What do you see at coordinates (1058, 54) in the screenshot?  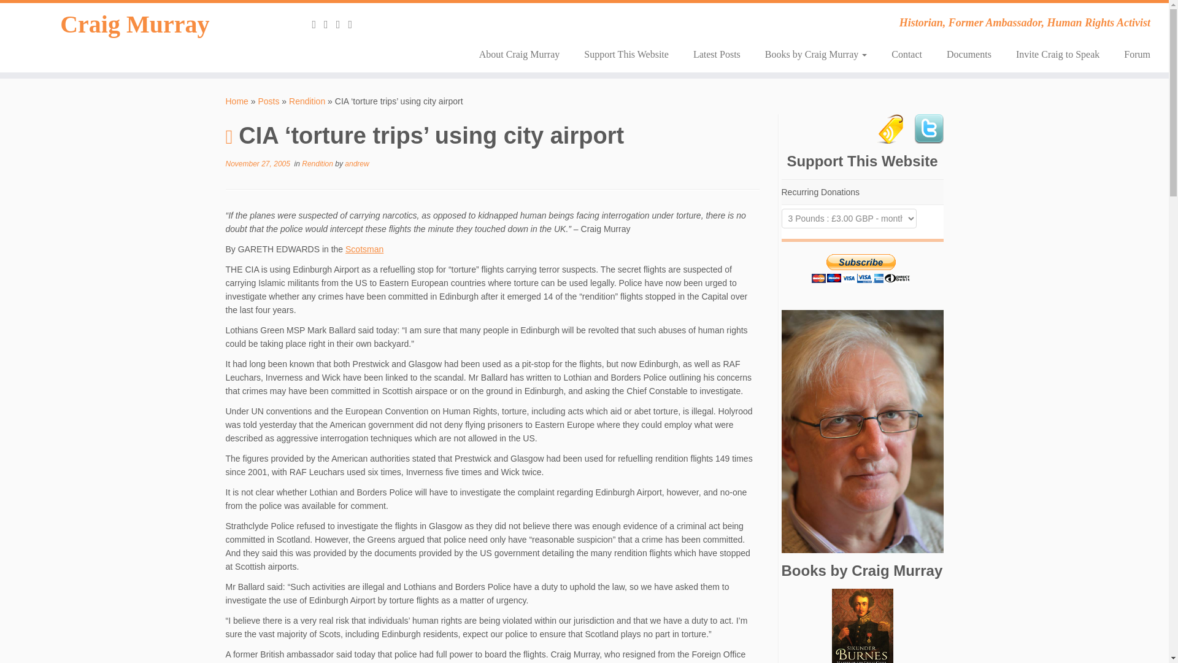 I see `Invite Craig to Speak` at bounding box center [1058, 54].